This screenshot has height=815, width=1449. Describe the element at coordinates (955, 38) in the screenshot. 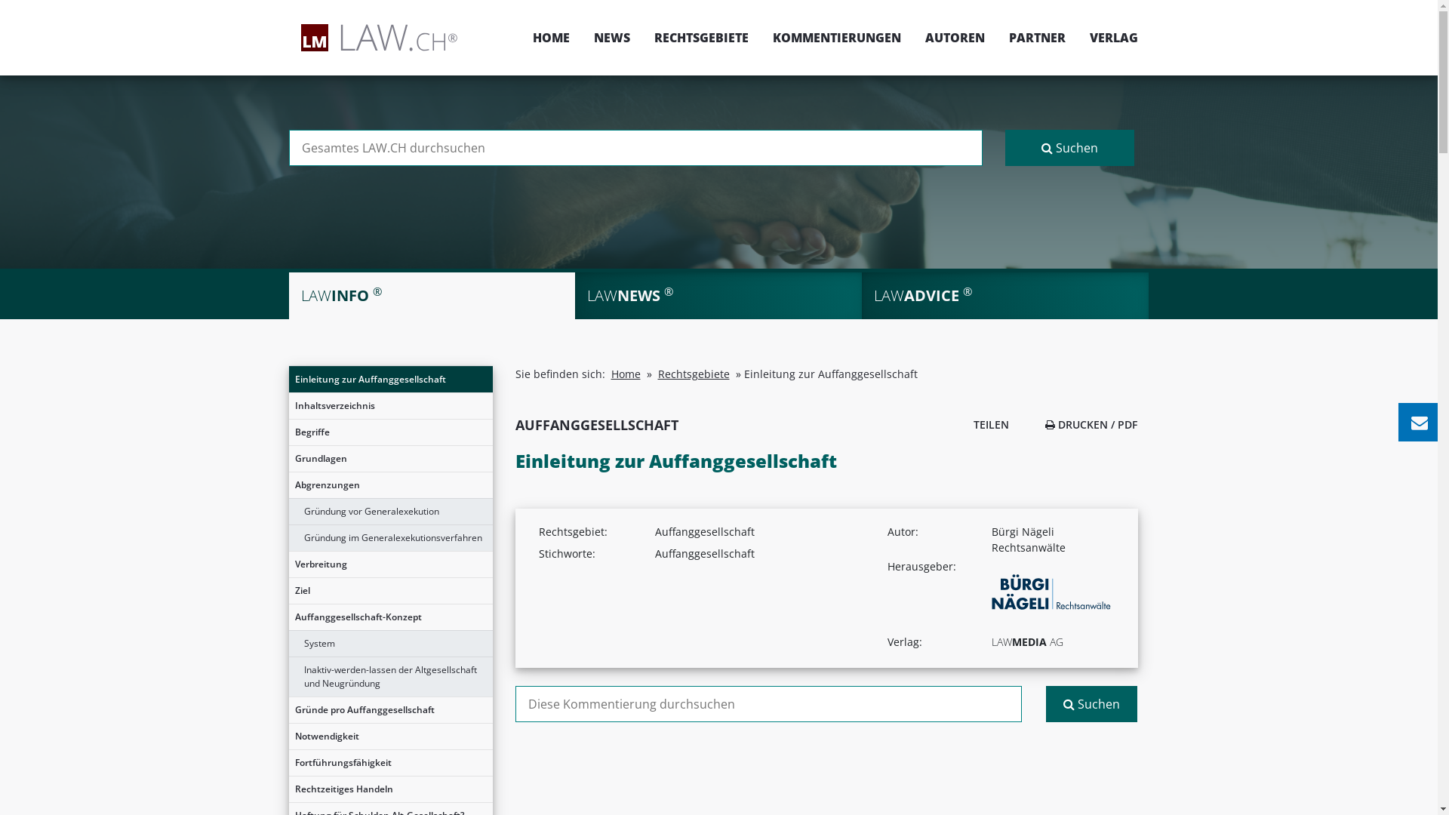

I see `AUTOREN` at that location.